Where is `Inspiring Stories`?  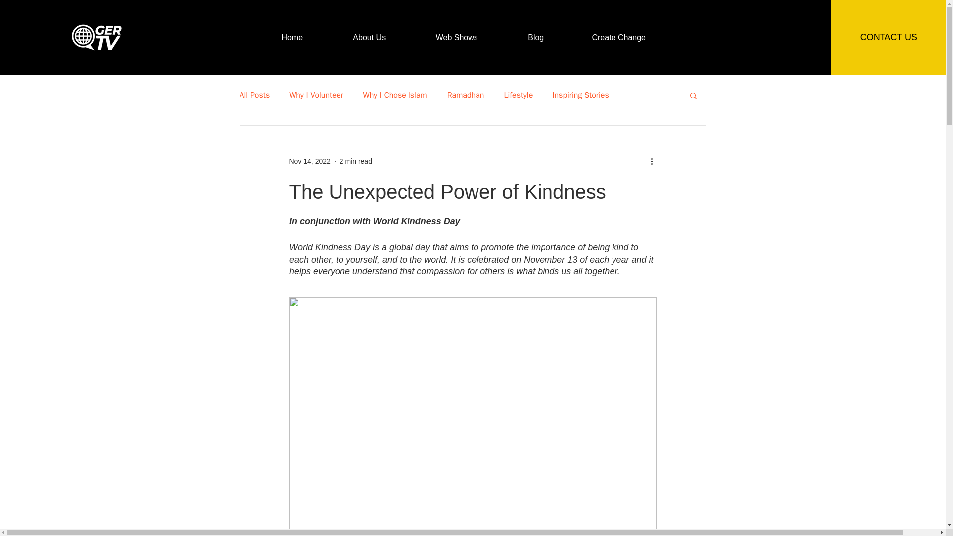 Inspiring Stories is located at coordinates (581, 95).